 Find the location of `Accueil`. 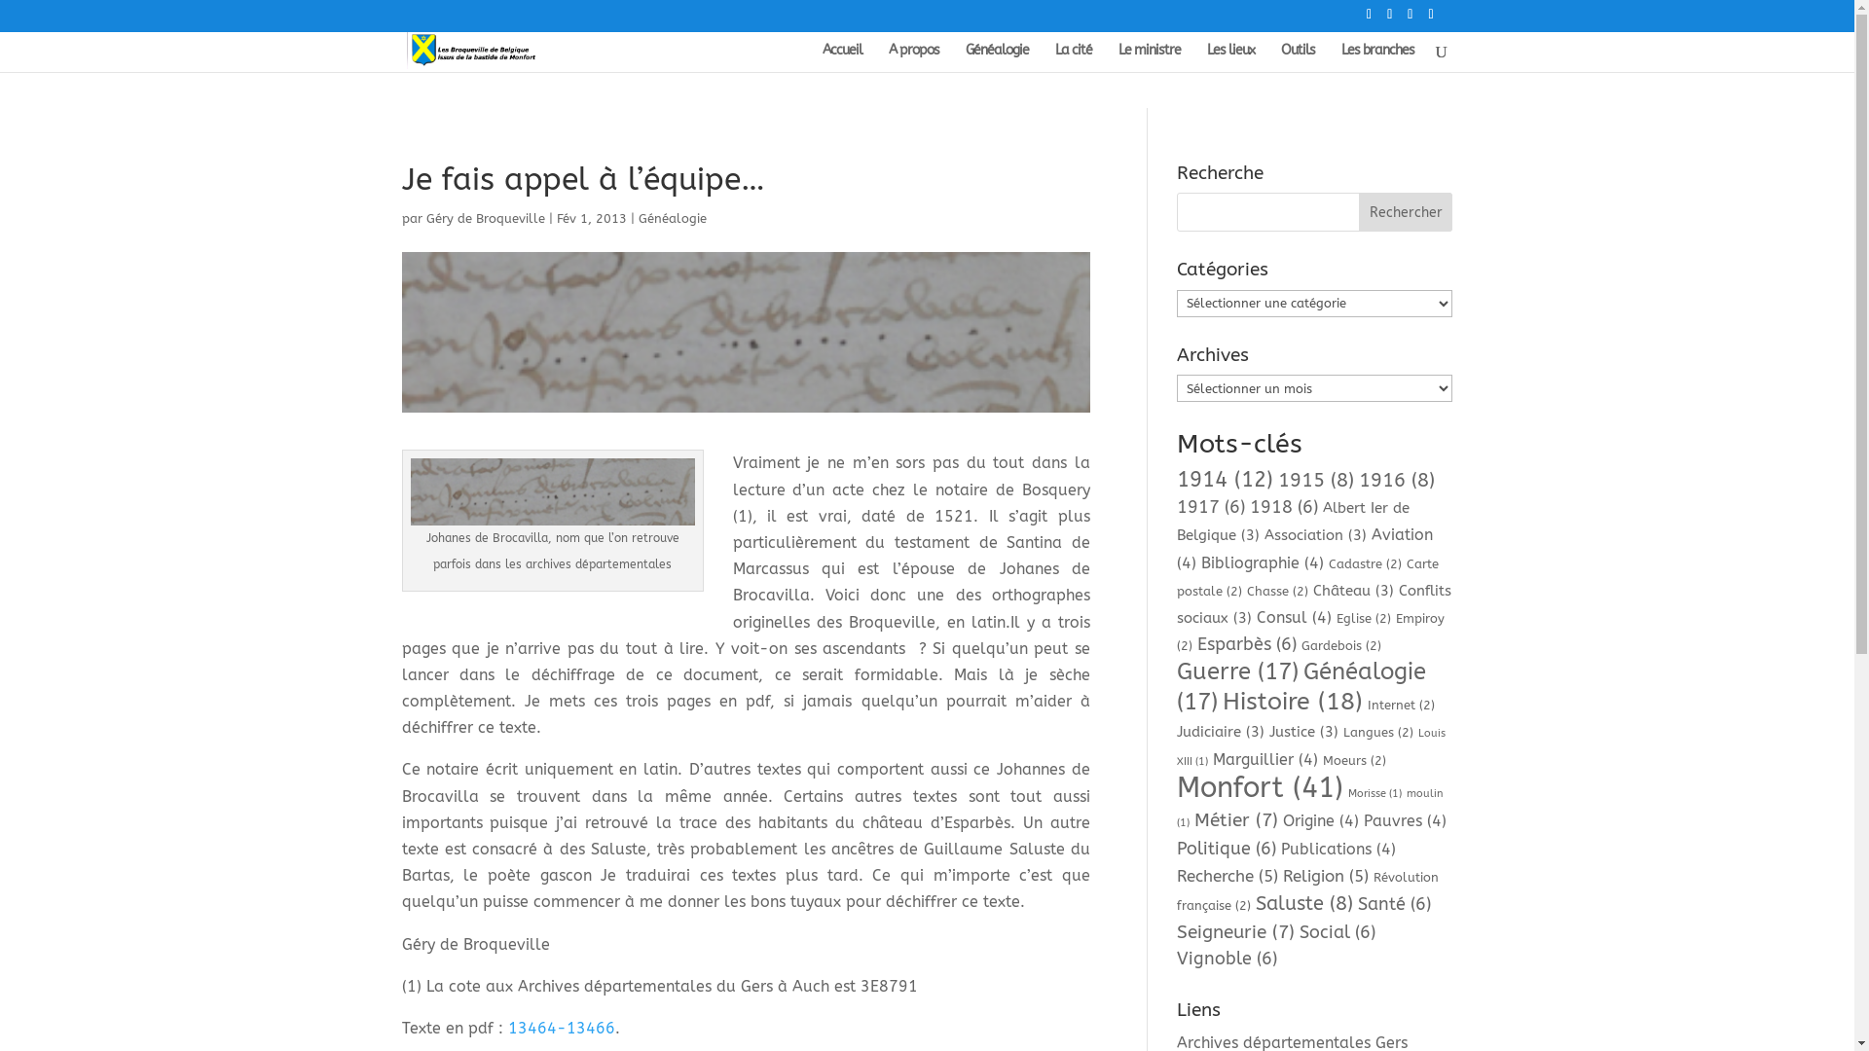

Accueil is located at coordinates (841, 58).